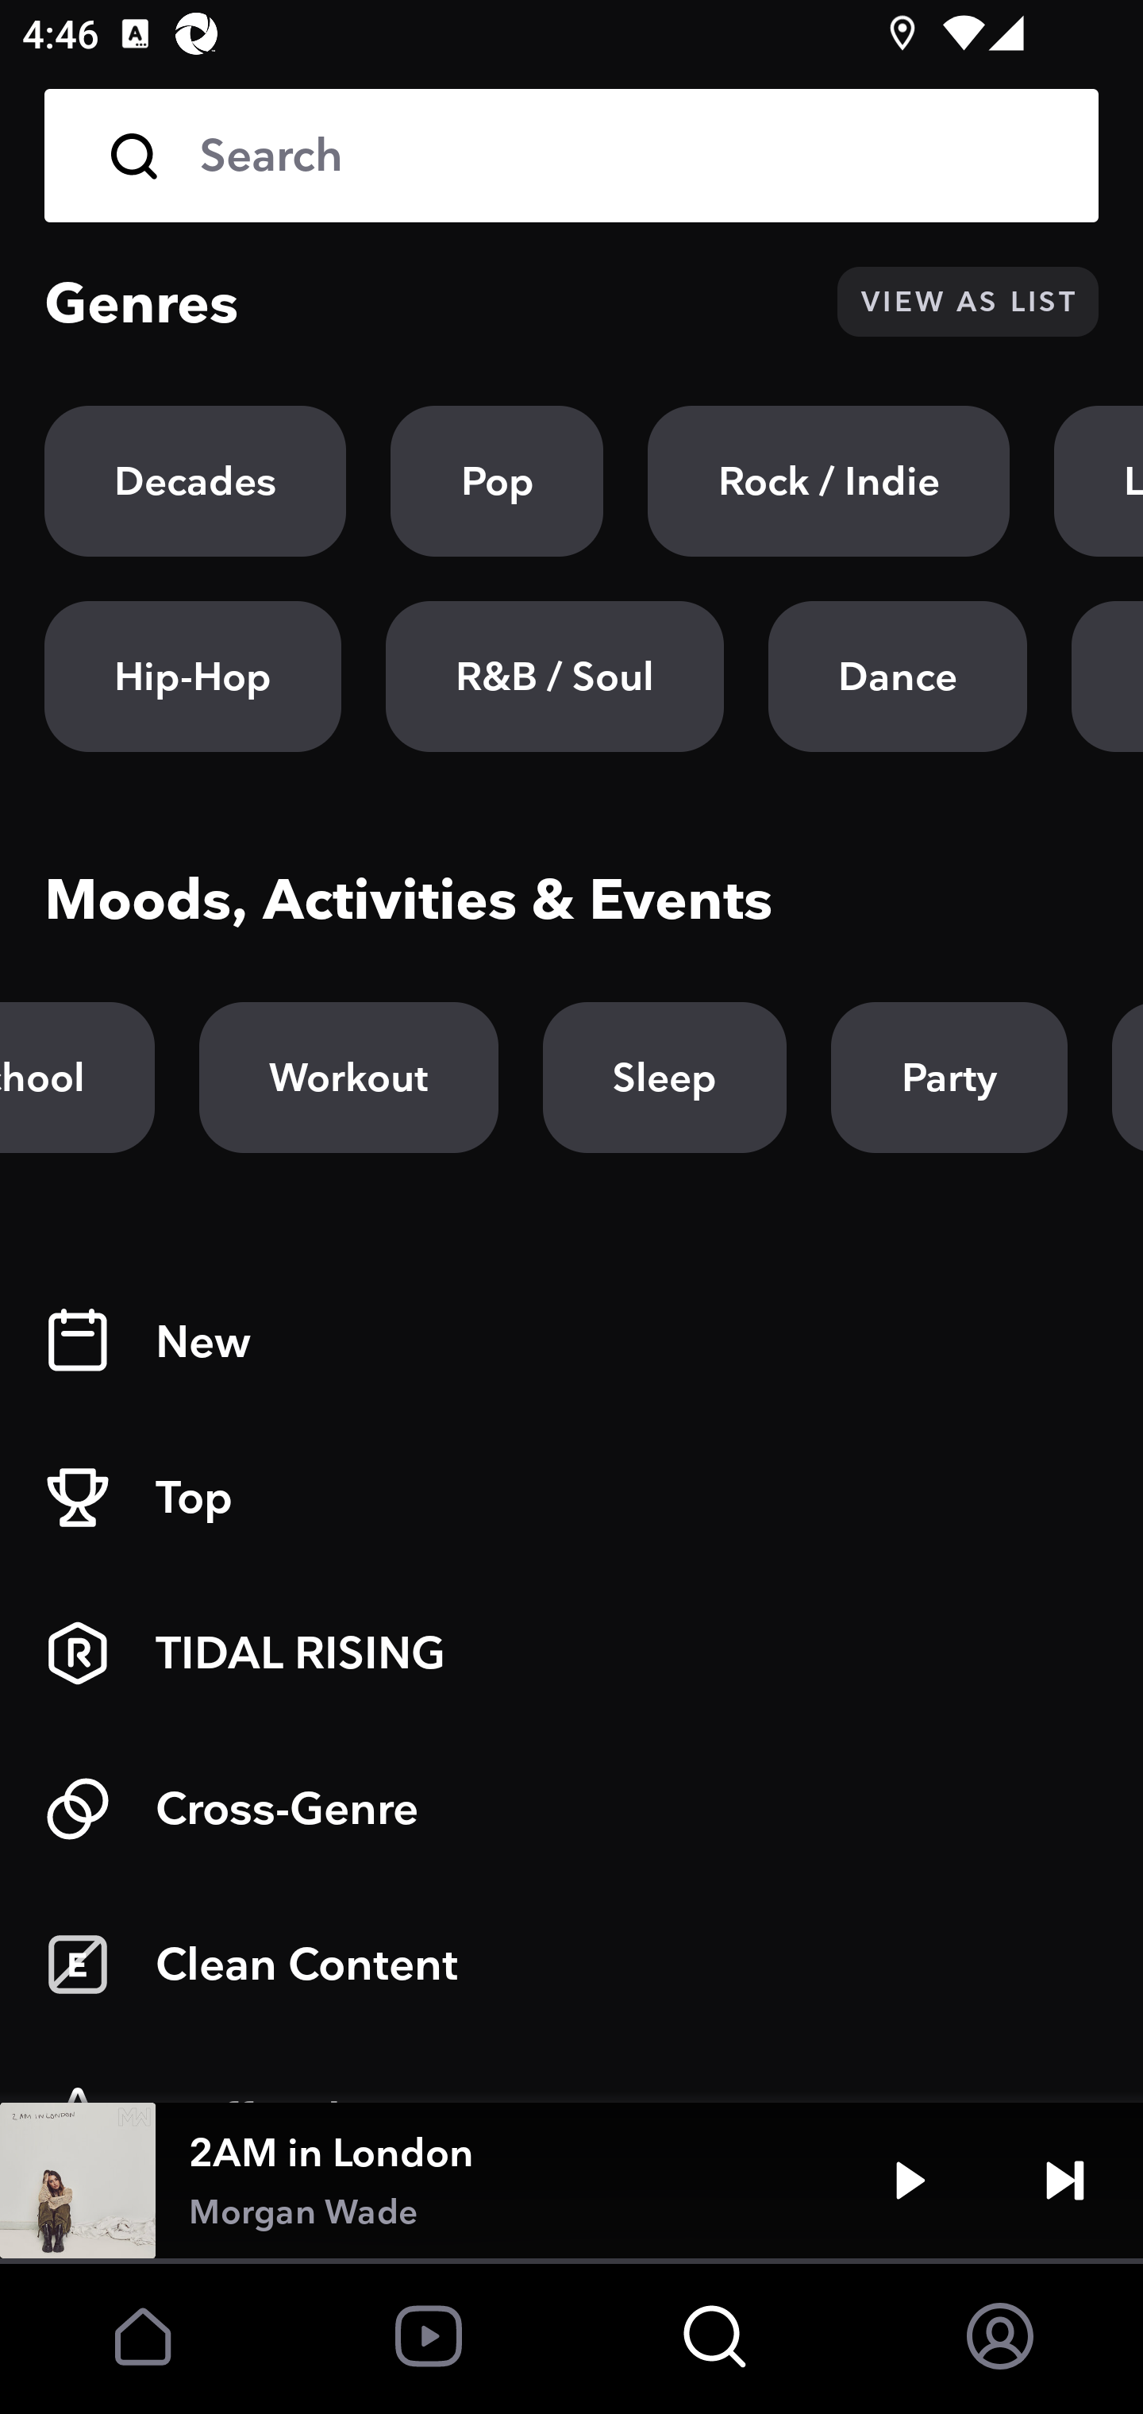  I want to click on Sleep, so click(664, 1078).